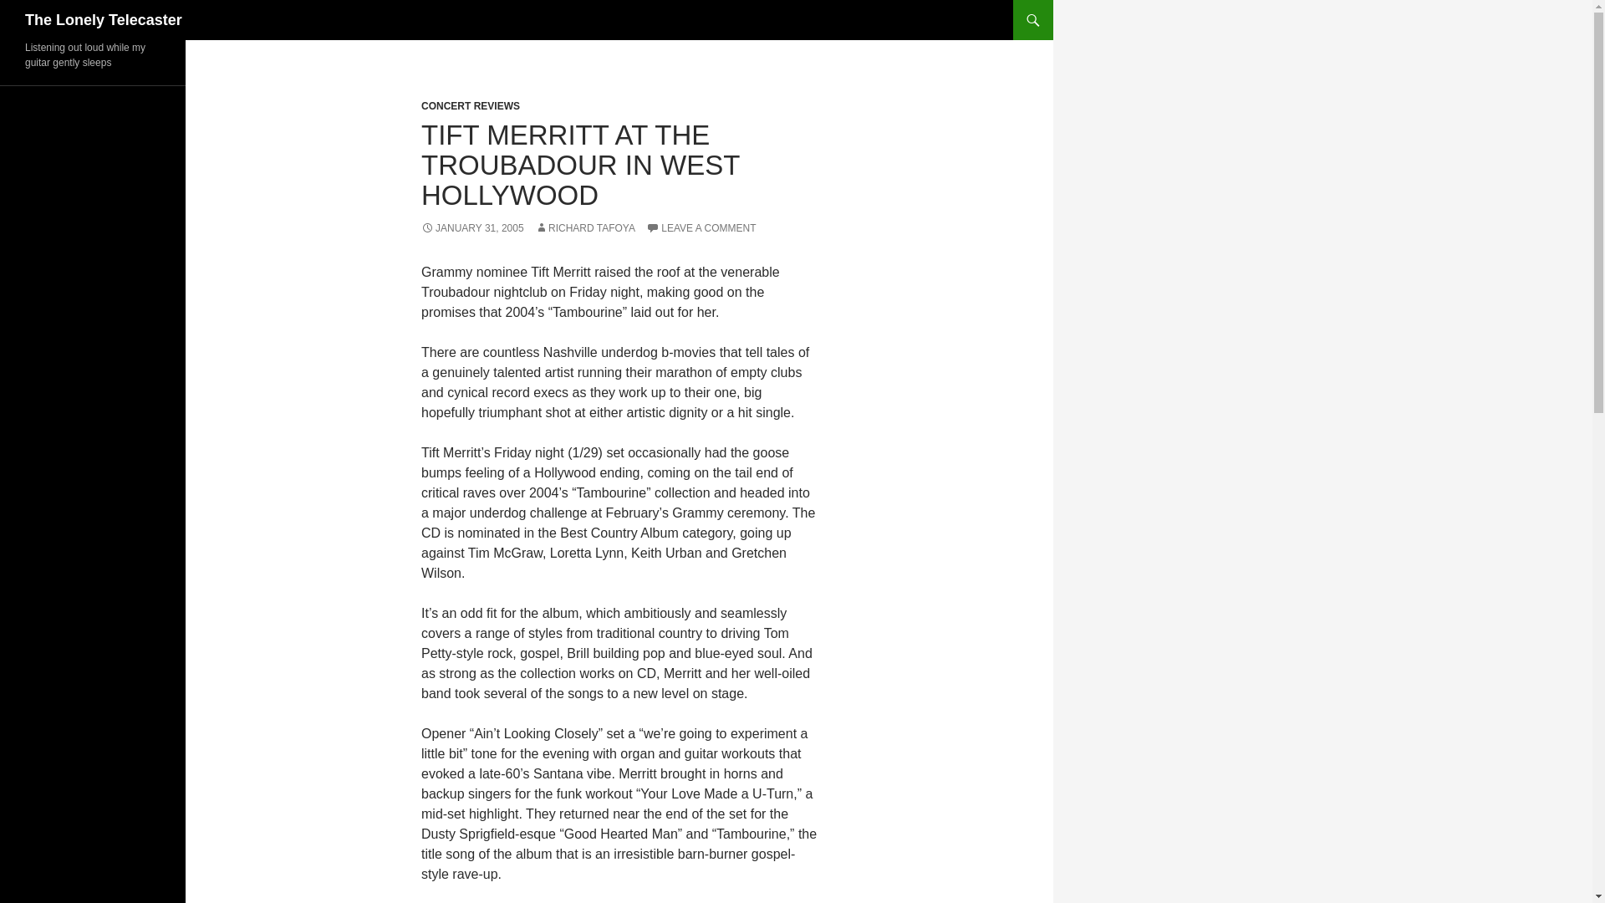 The height and width of the screenshot is (903, 1605). I want to click on CONCERT REVIEWS, so click(470, 105).